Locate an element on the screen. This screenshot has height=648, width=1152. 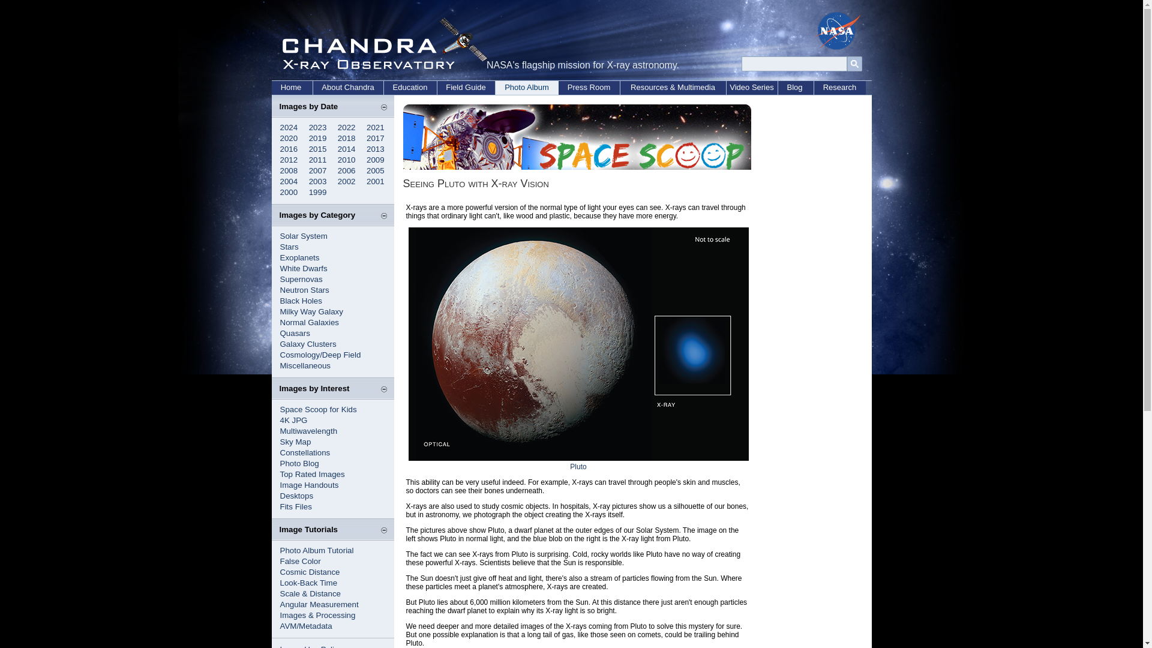
2001 is located at coordinates (376, 181).